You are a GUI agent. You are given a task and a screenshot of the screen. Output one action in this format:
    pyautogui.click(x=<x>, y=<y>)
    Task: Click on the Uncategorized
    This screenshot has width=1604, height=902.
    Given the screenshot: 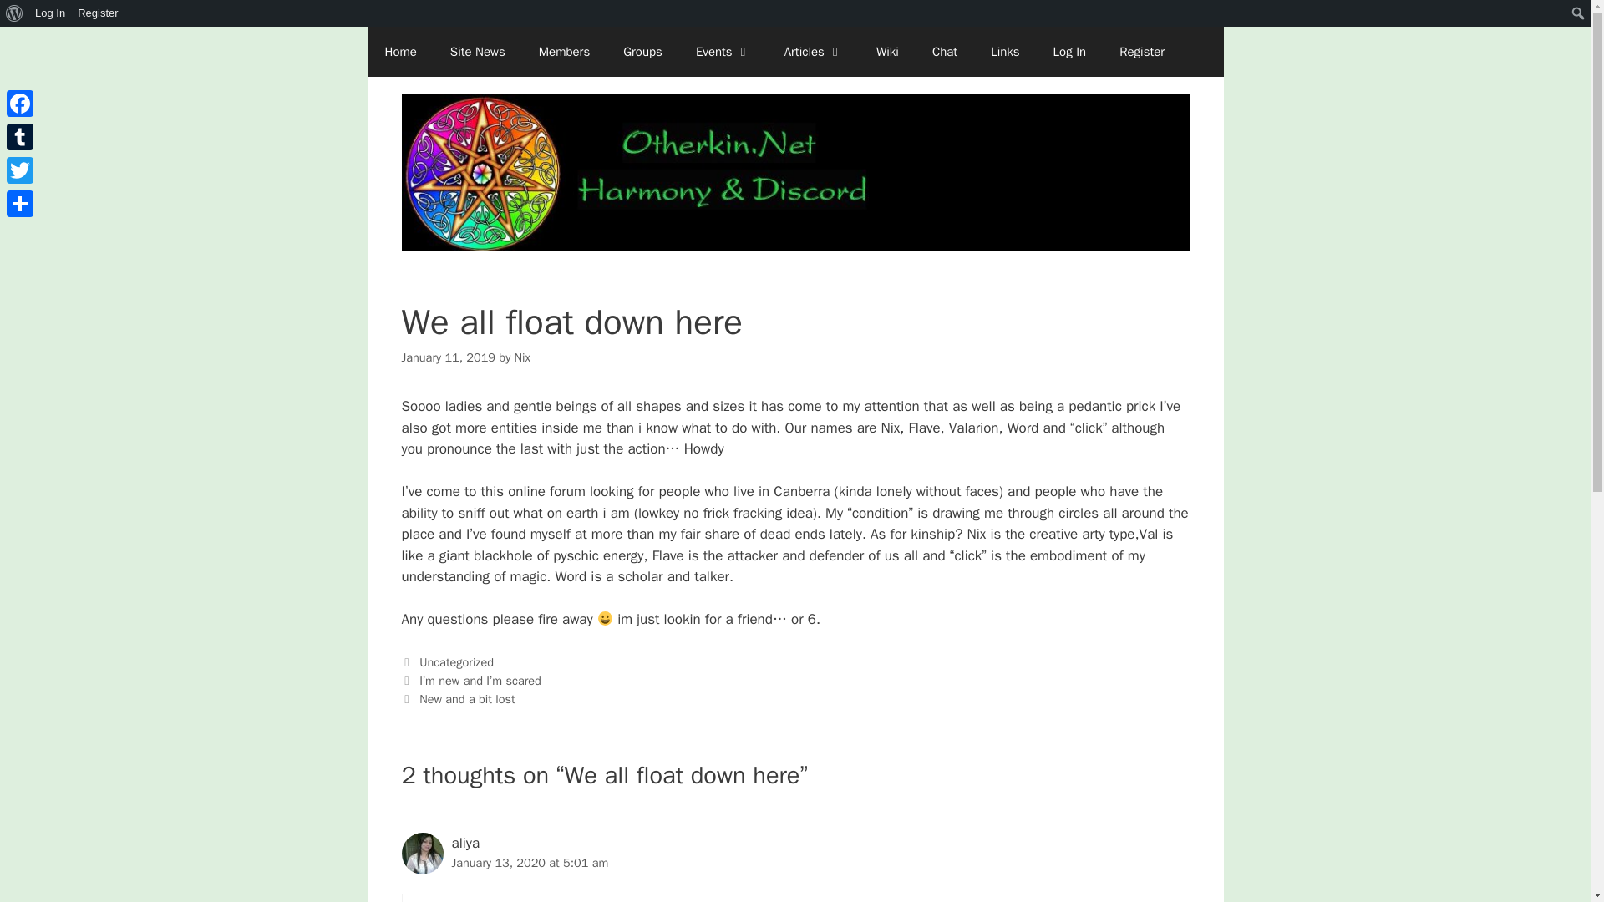 What is the action you would take?
    pyautogui.click(x=456, y=662)
    